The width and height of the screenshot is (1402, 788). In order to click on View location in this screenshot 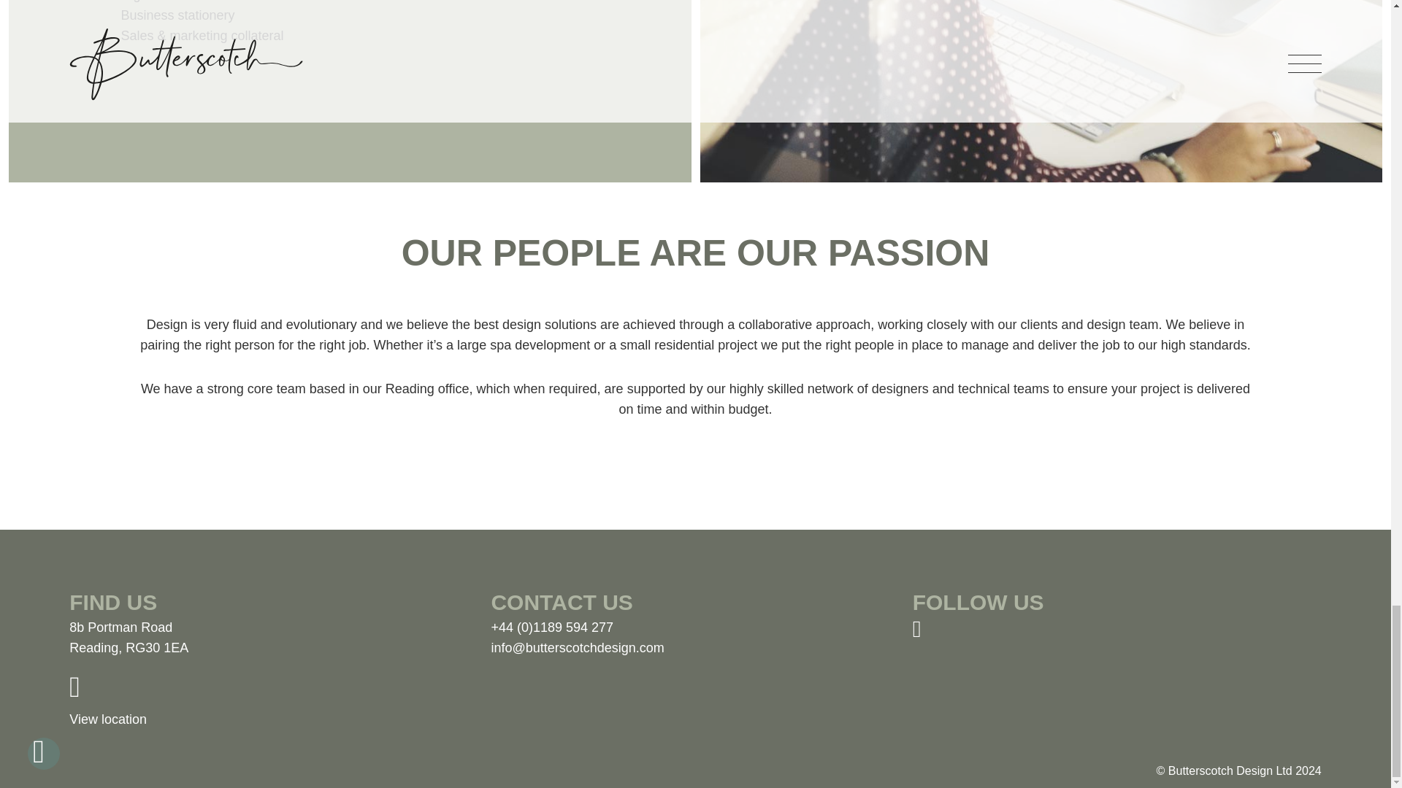, I will do `click(240, 708)`.